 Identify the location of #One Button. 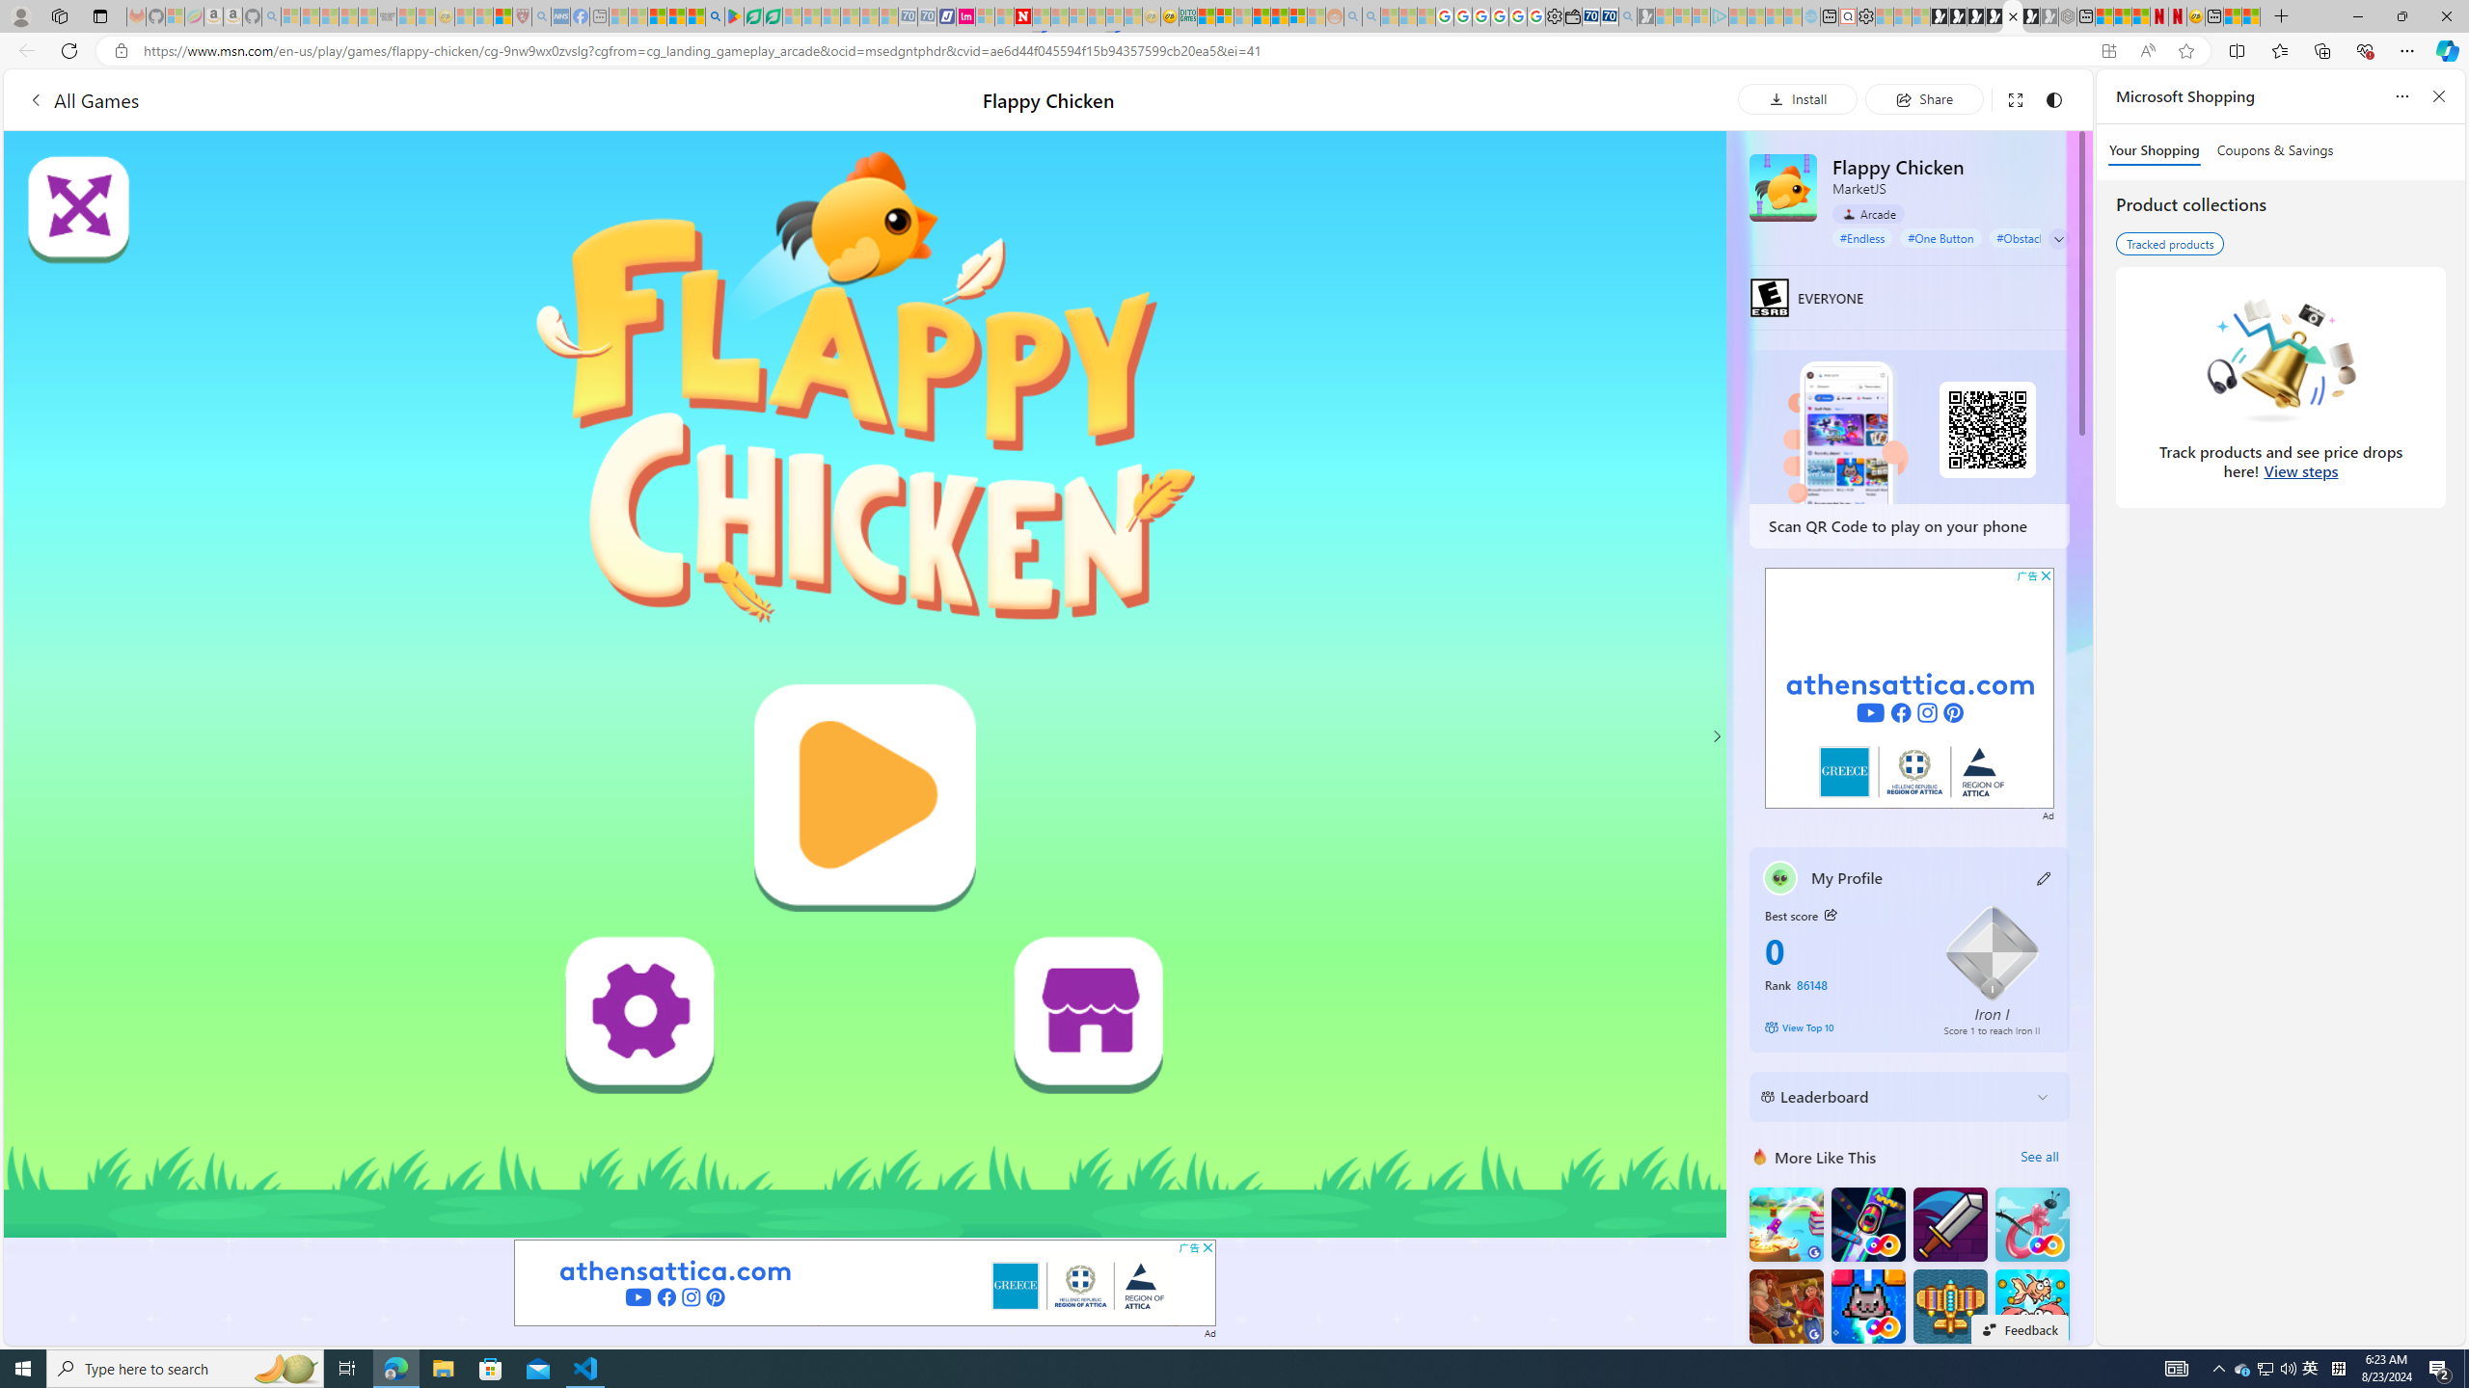
(1941, 237).